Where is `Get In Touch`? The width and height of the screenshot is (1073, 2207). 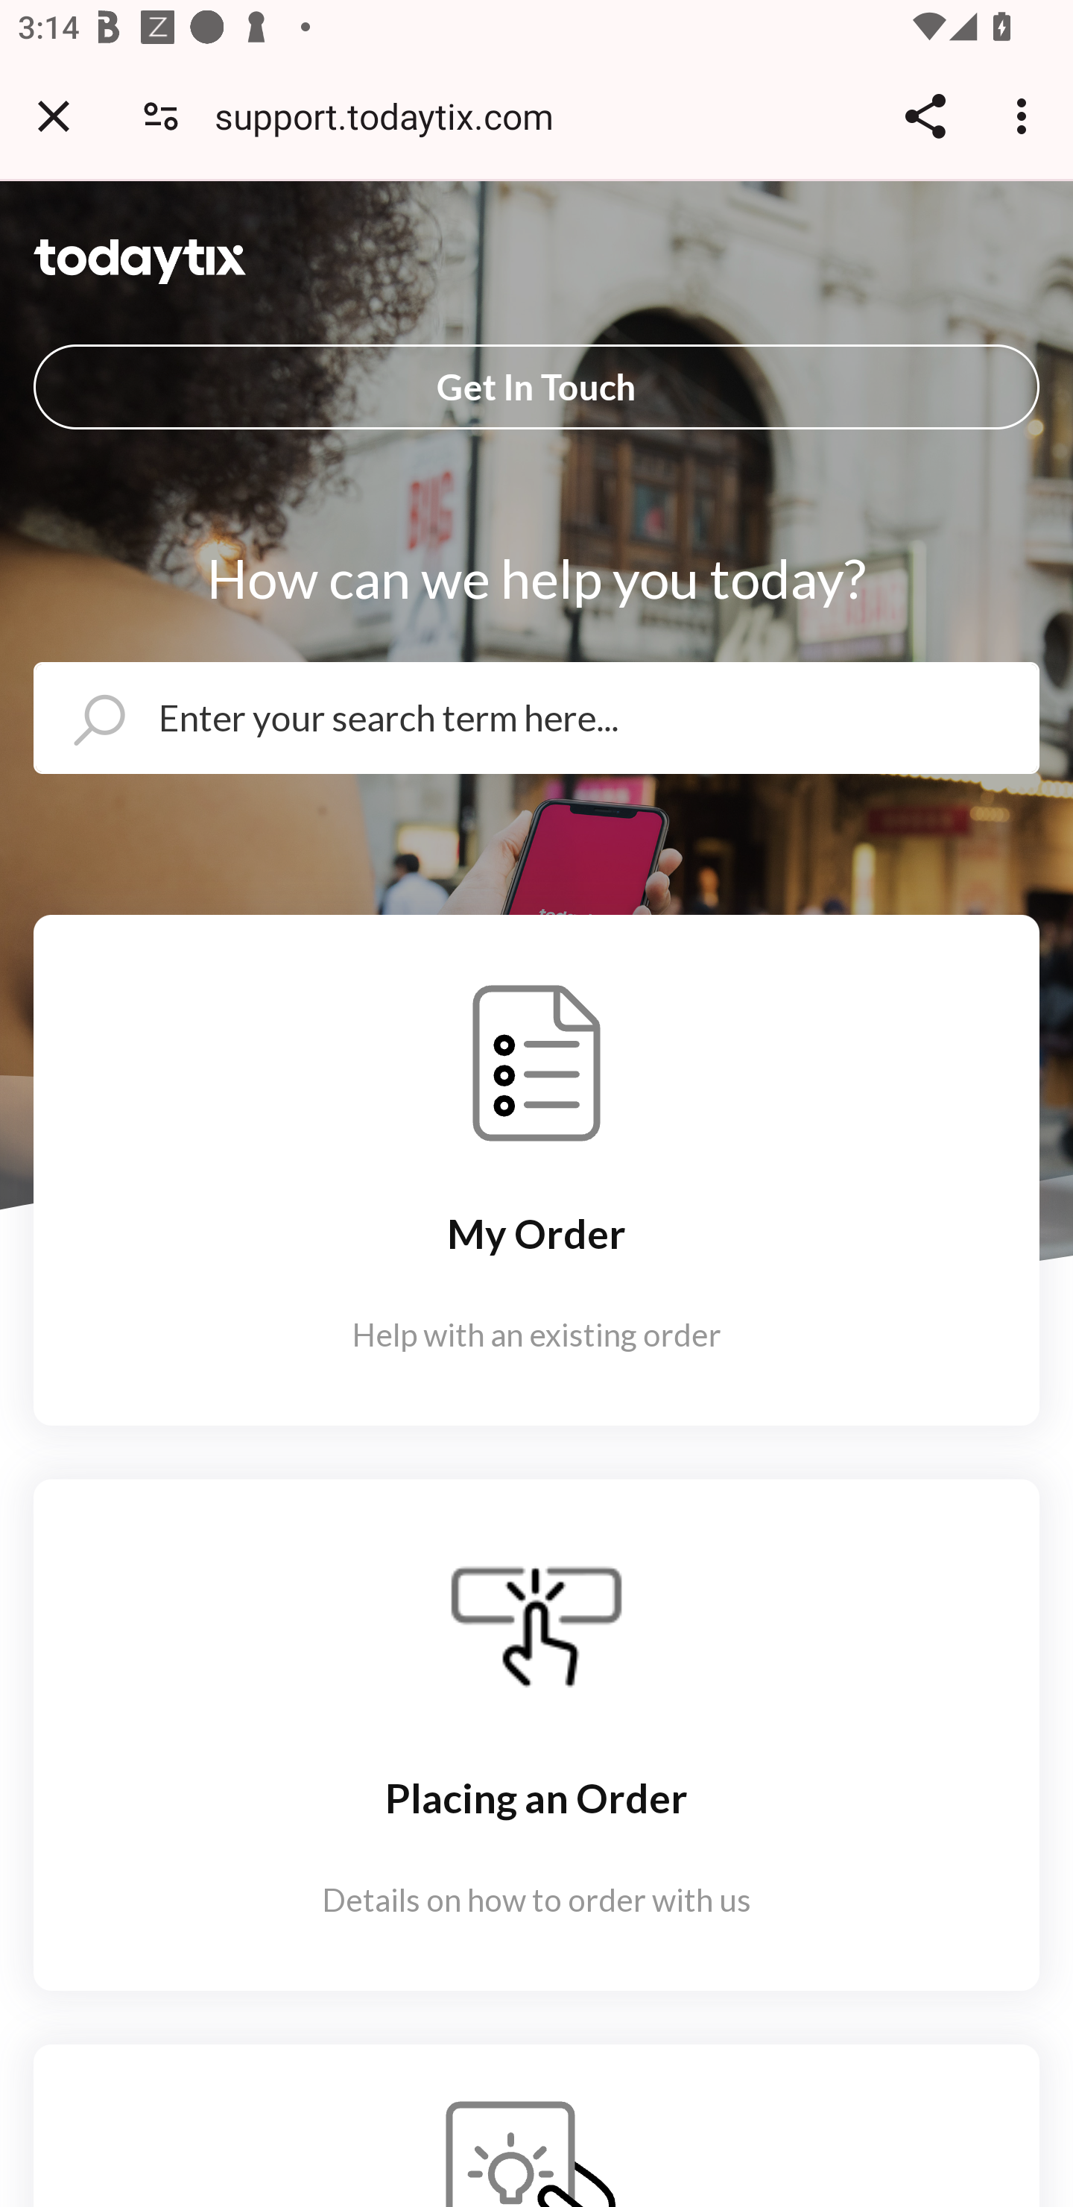 Get In Touch is located at coordinates (536, 386).